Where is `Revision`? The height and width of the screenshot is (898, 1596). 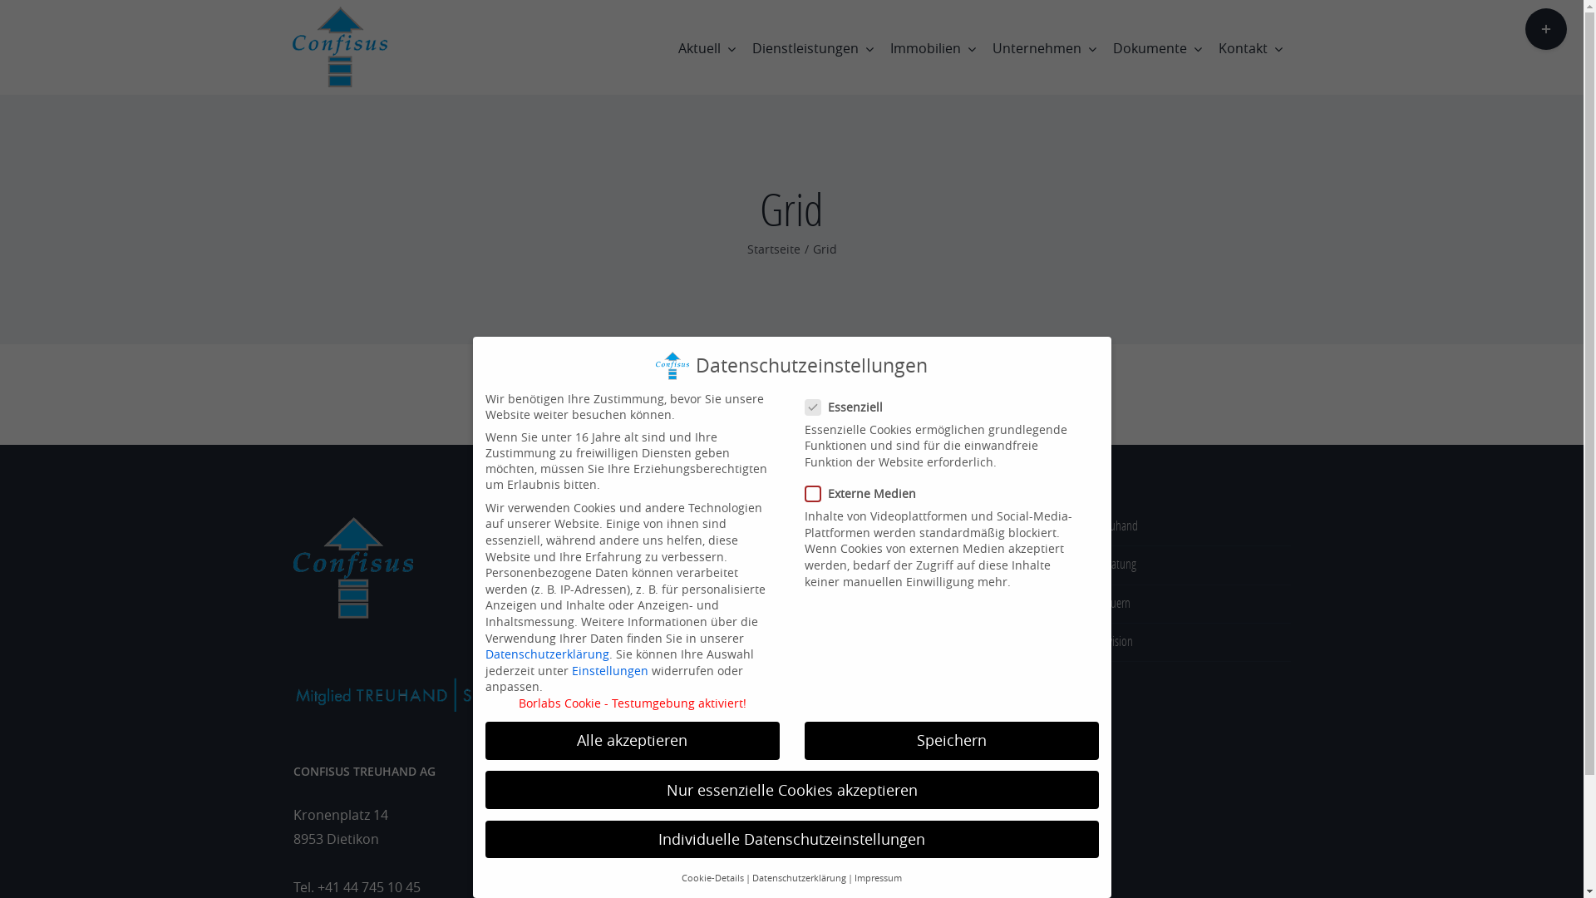
Revision is located at coordinates (1175, 642).